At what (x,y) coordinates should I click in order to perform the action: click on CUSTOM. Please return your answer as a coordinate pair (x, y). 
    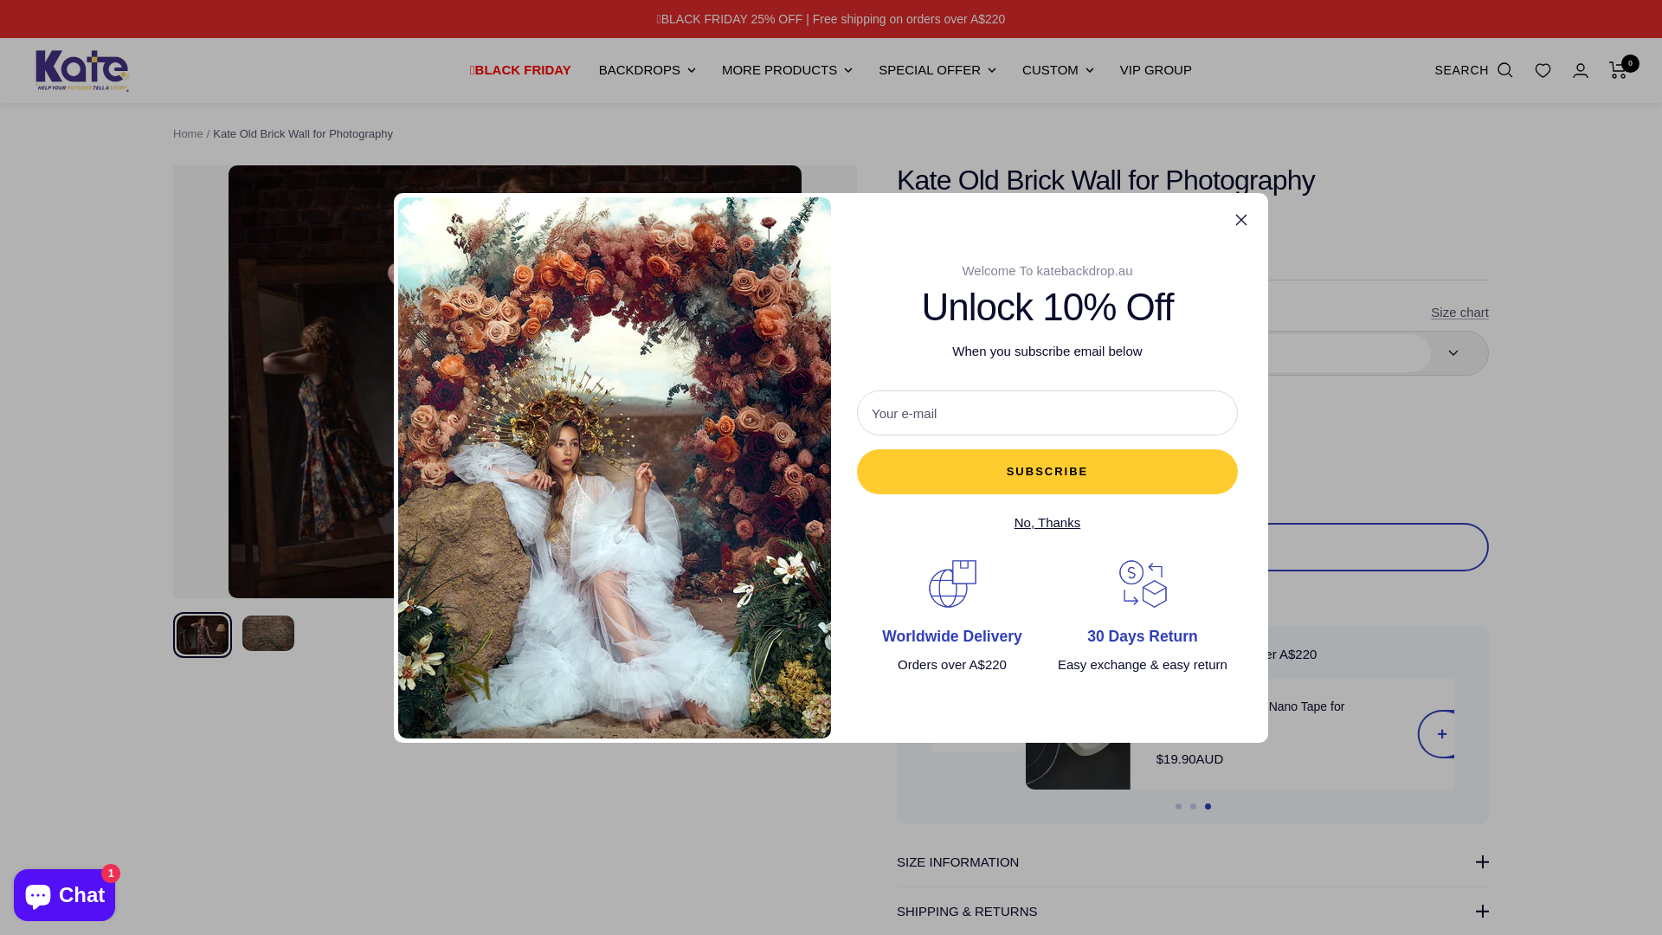
    Looking at the image, I should click on (1058, 70).